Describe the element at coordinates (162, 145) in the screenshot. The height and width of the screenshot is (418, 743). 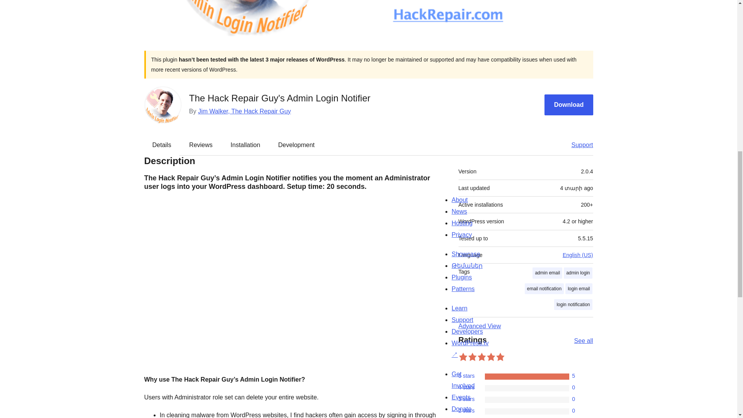
I see `Details` at that location.